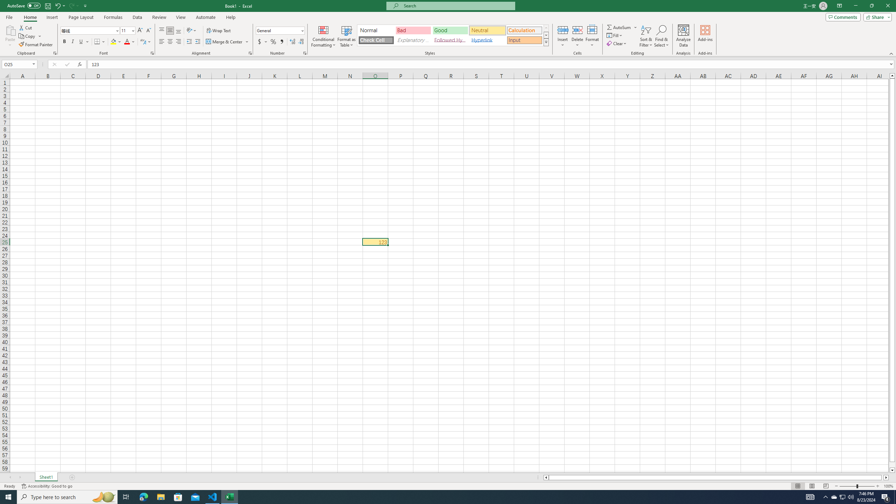 This screenshot has height=504, width=896. What do you see at coordinates (114, 17) in the screenshot?
I see `Formulas` at bounding box center [114, 17].